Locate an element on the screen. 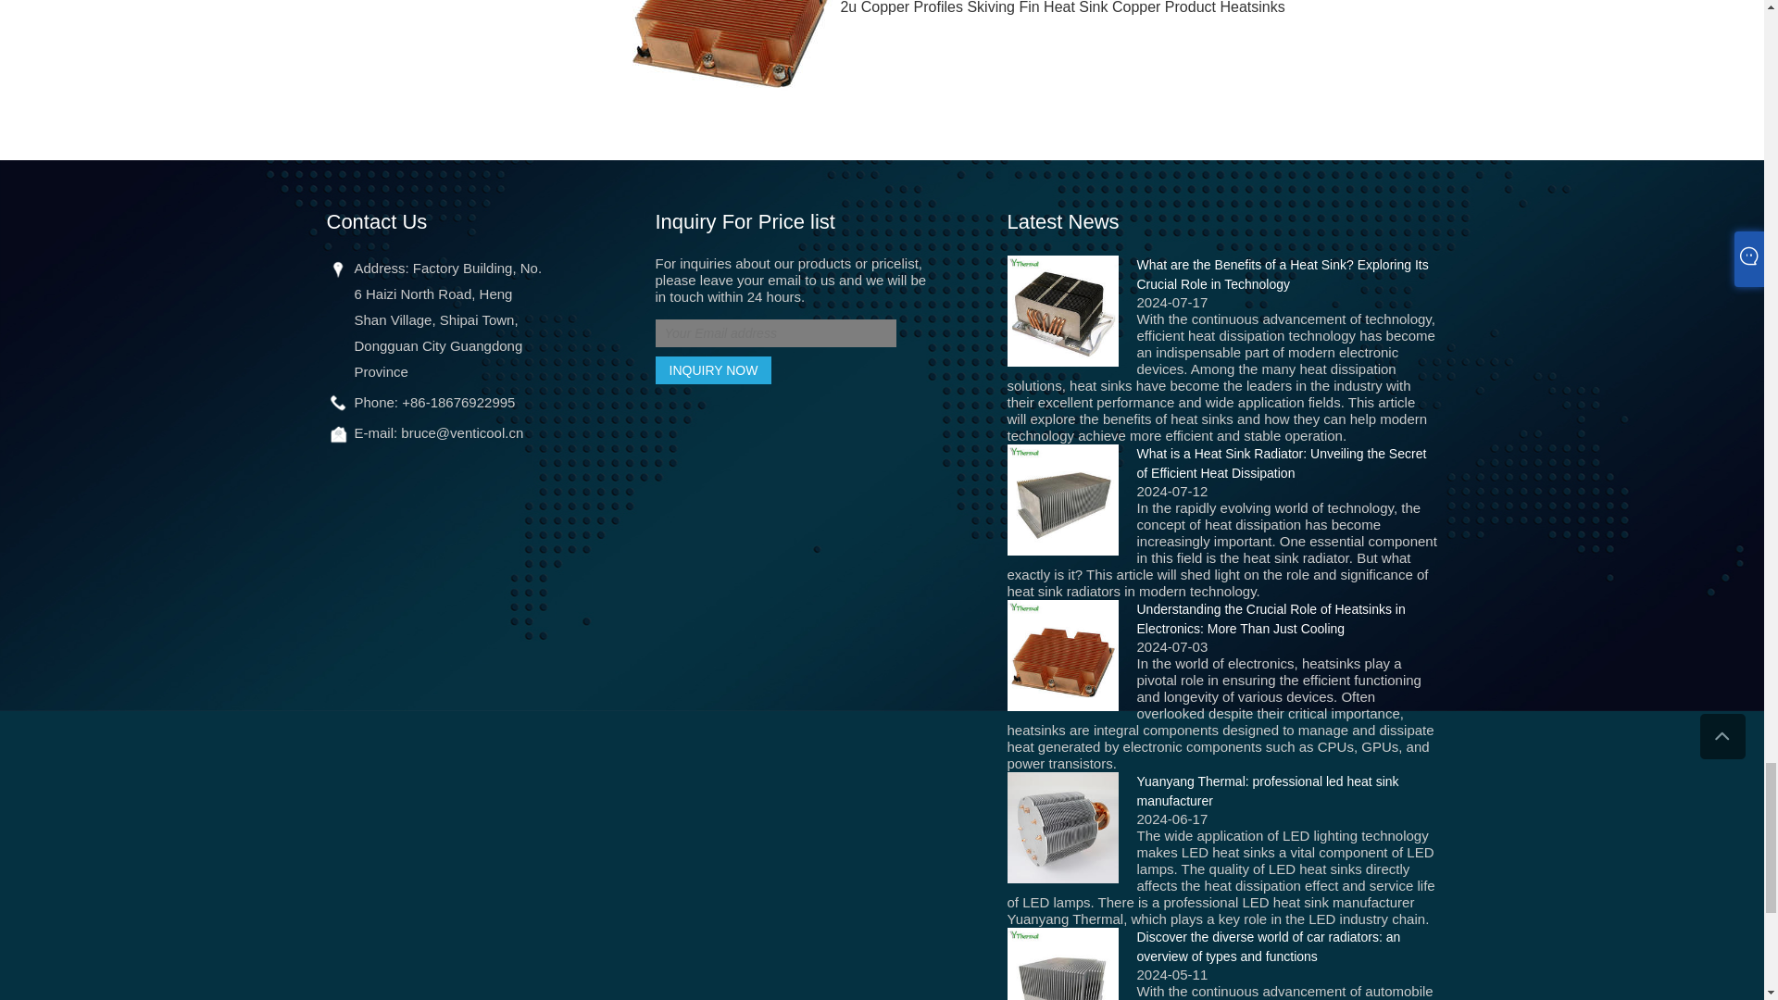  INQUIRY NOW is located at coordinates (713, 369).